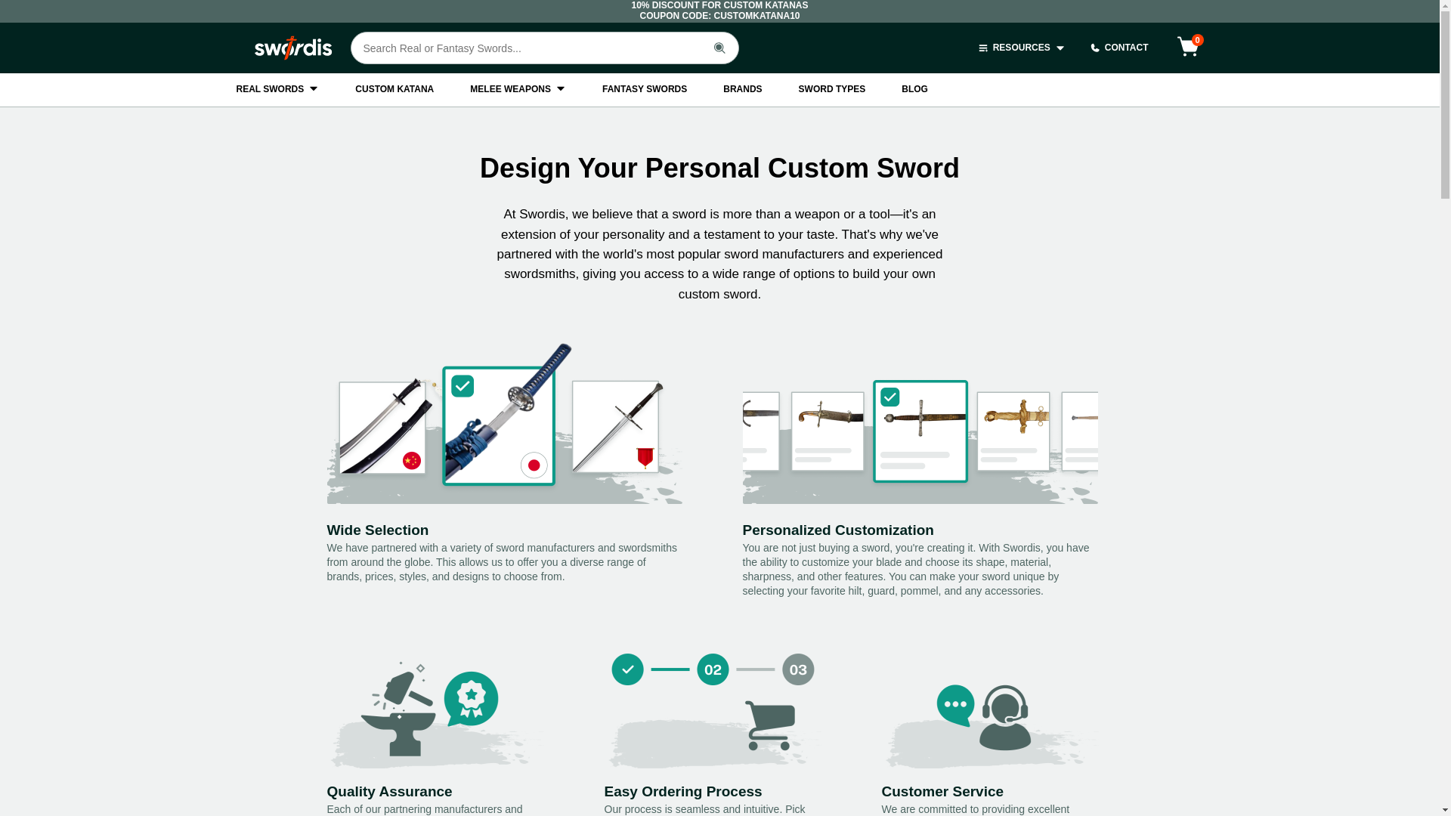  What do you see at coordinates (1188, 48) in the screenshot?
I see `0` at bounding box center [1188, 48].